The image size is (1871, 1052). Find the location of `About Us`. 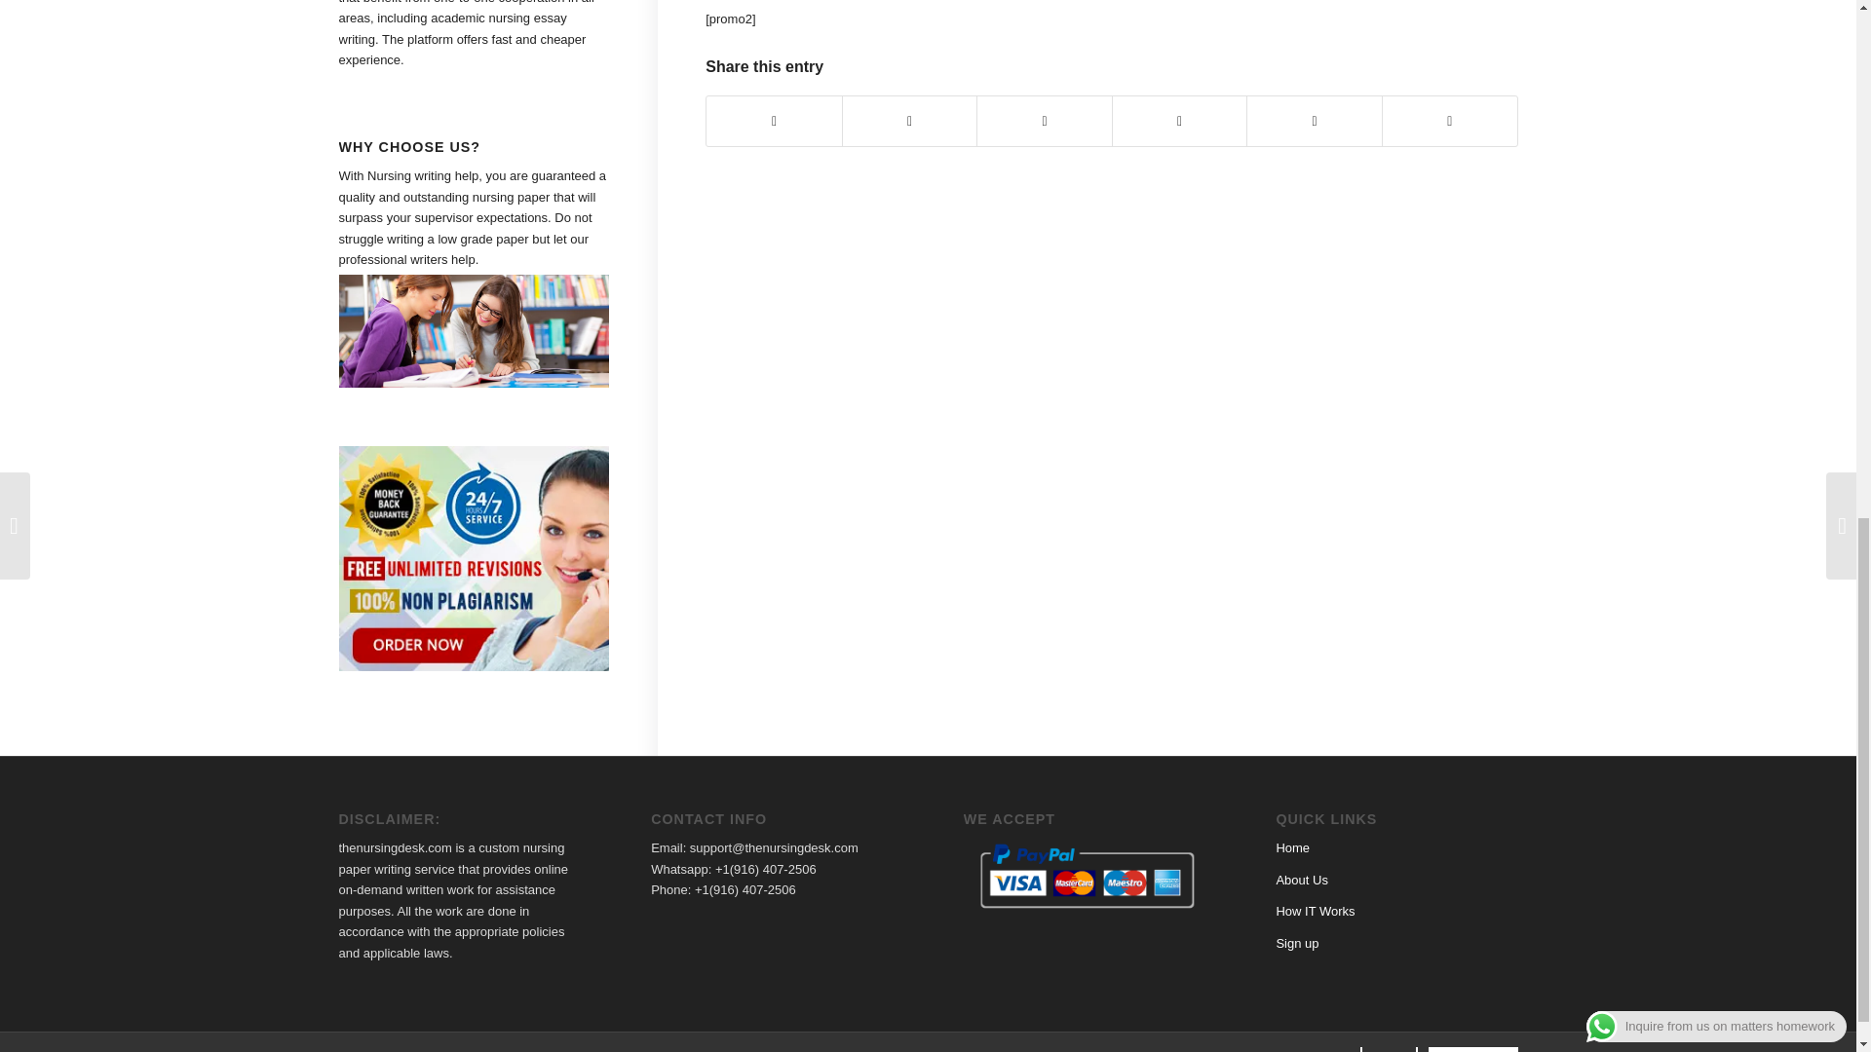

About Us is located at coordinates (1301, 881).